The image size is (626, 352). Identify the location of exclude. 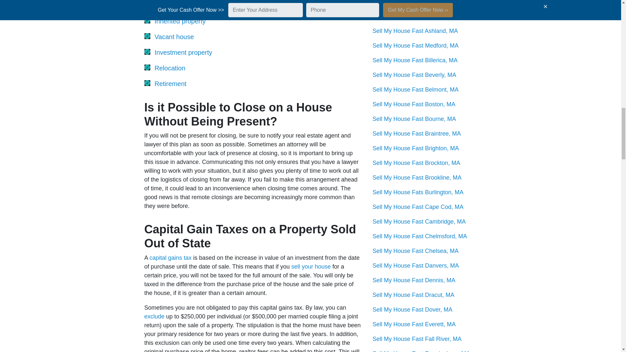
(154, 316).